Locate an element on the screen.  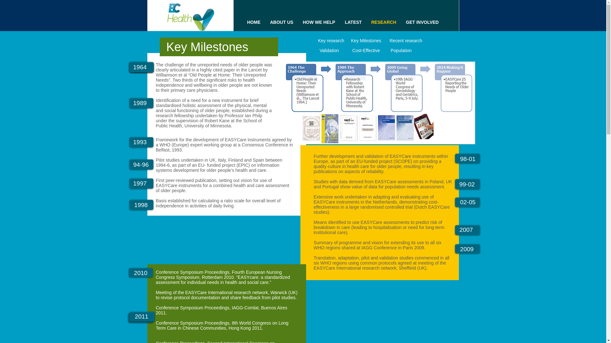
LATEST is located at coordinates (353, 22).